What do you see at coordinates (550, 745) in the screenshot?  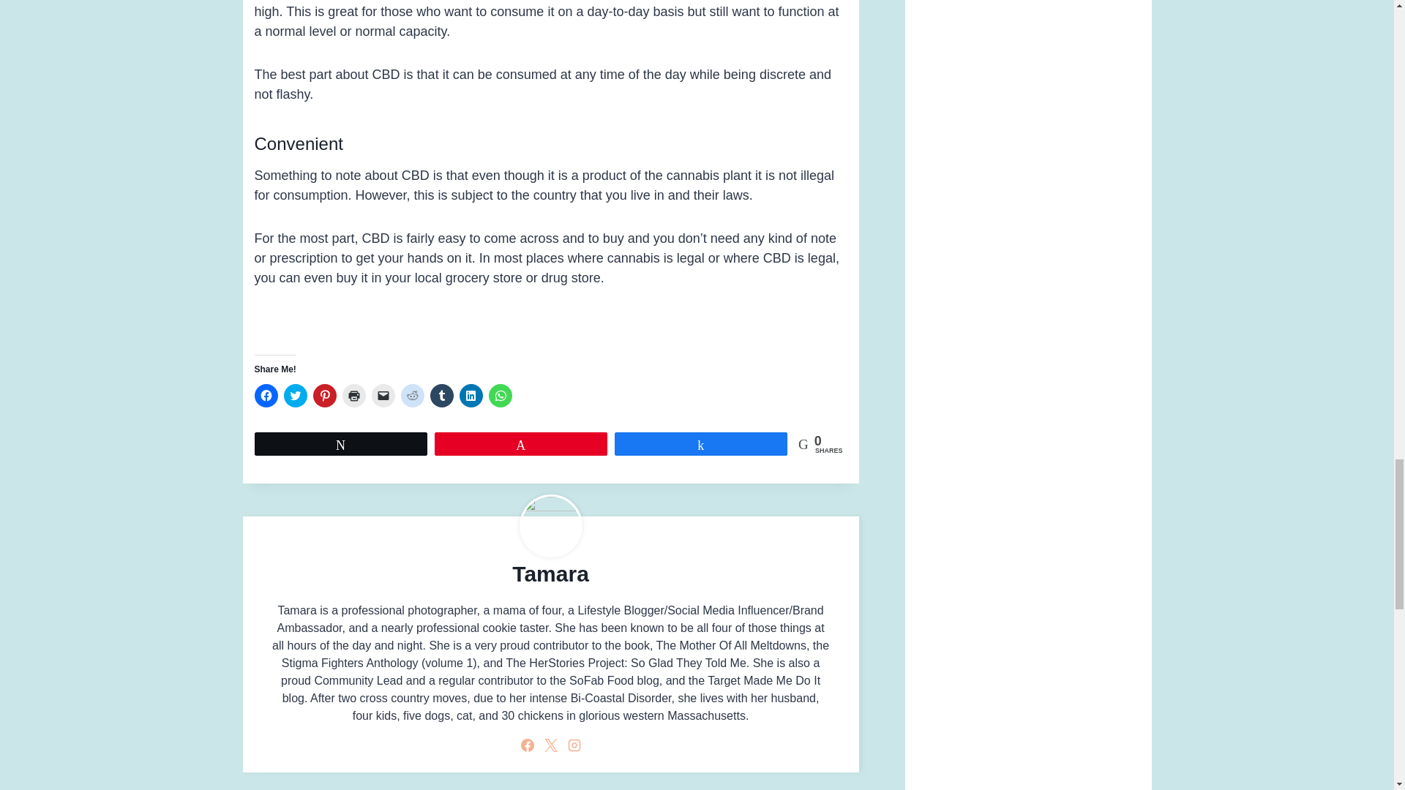 I see `Follow Tamara on X formerly Twitter` at bounding box center [550, 745].